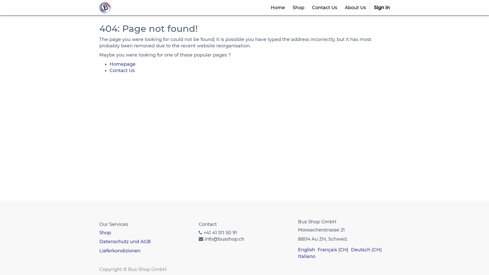 This screenshot has height=275, width=489. What do you see at coordinates (366, 250) in the screenshot?
I see `Deutsch (CH)` at bounding box center [366, 250].